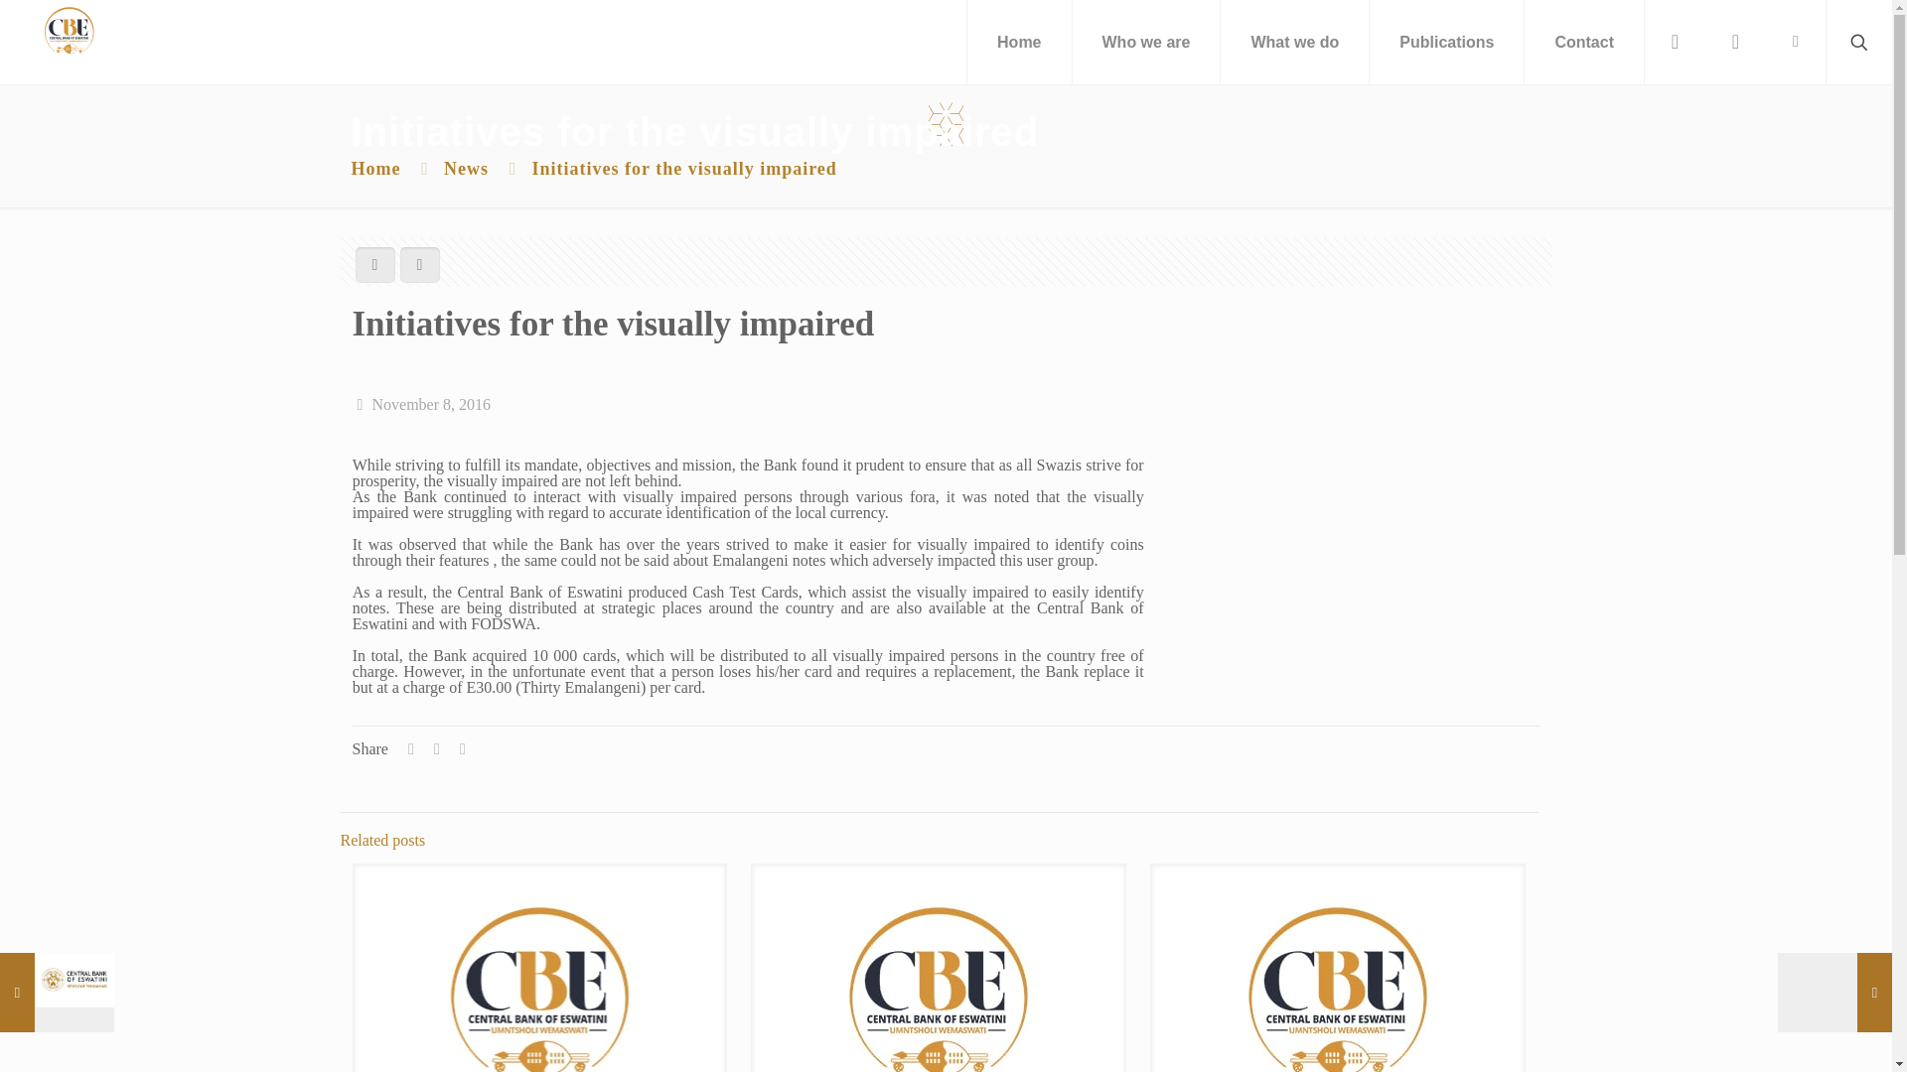  I want to click on Who we are, so click(1146, 42).